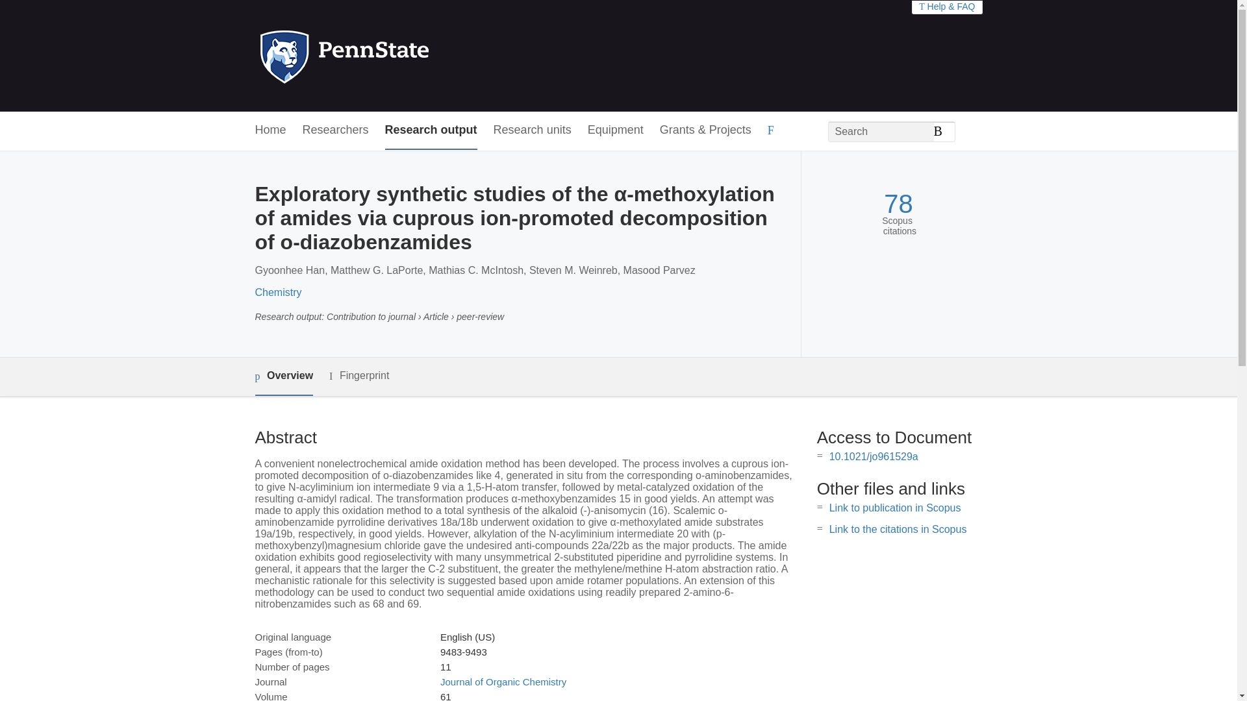  I want to click on Researchers, so click(336, 130).